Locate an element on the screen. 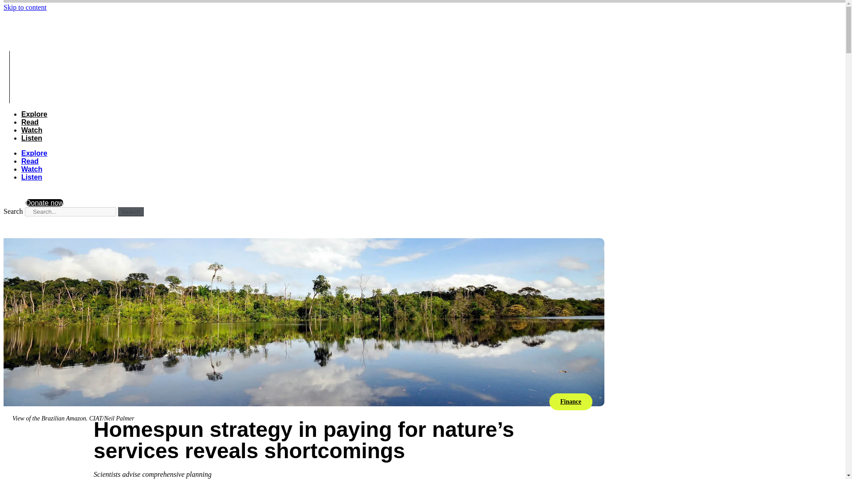 The width and height of the screenshot is (852, 479). Read is located at coordinates (30, 161).